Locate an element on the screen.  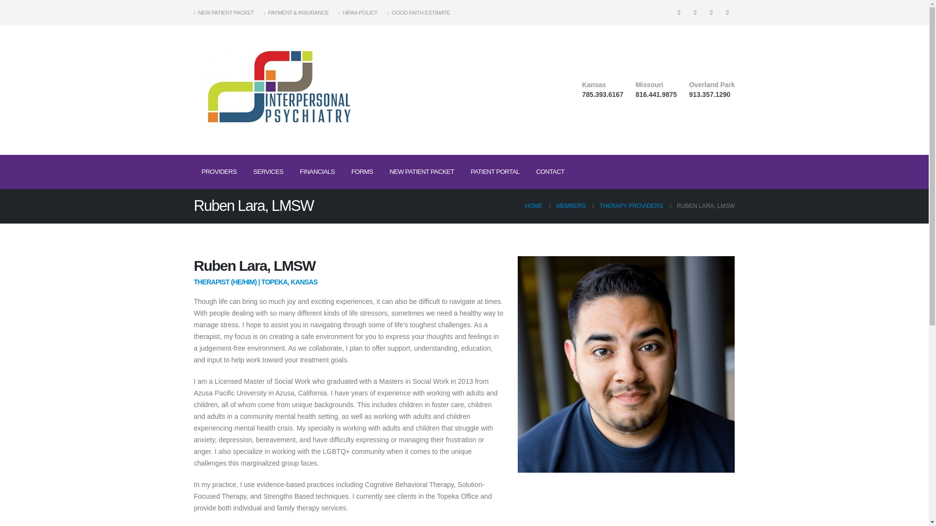
FINANCIALS is located at coordinates (317, 171).